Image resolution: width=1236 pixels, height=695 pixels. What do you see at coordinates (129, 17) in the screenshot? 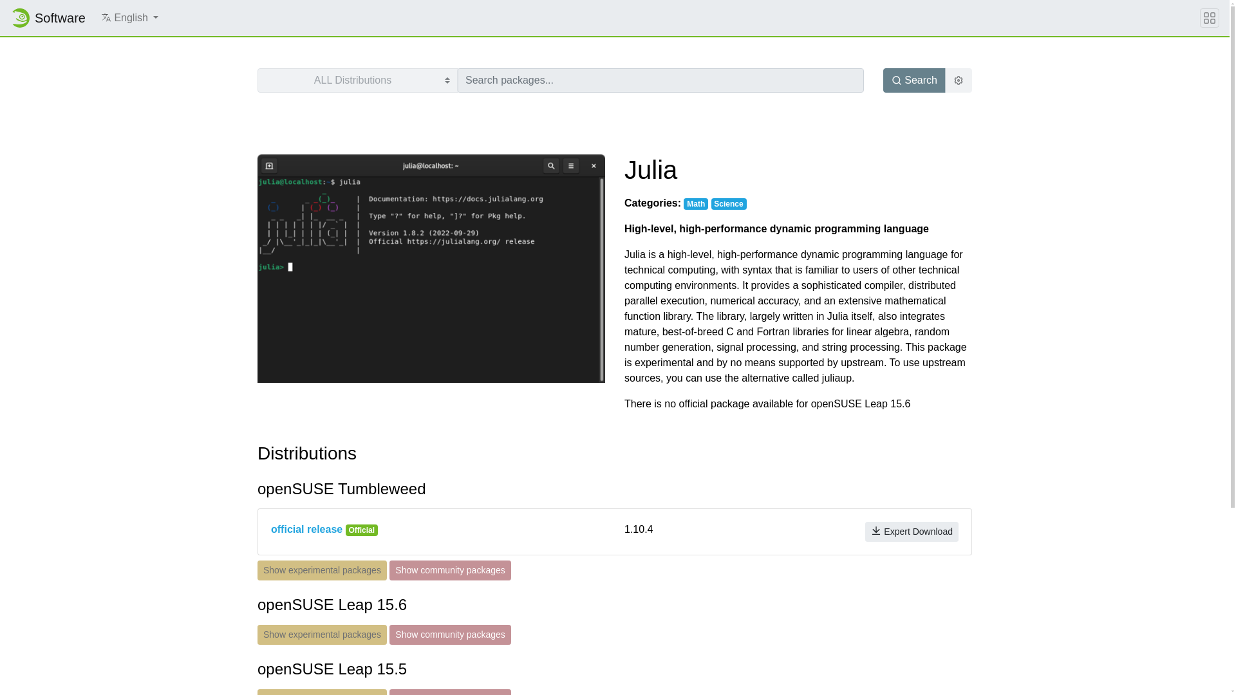
I see `Choose Locale English` at bounding box center [129, 17].